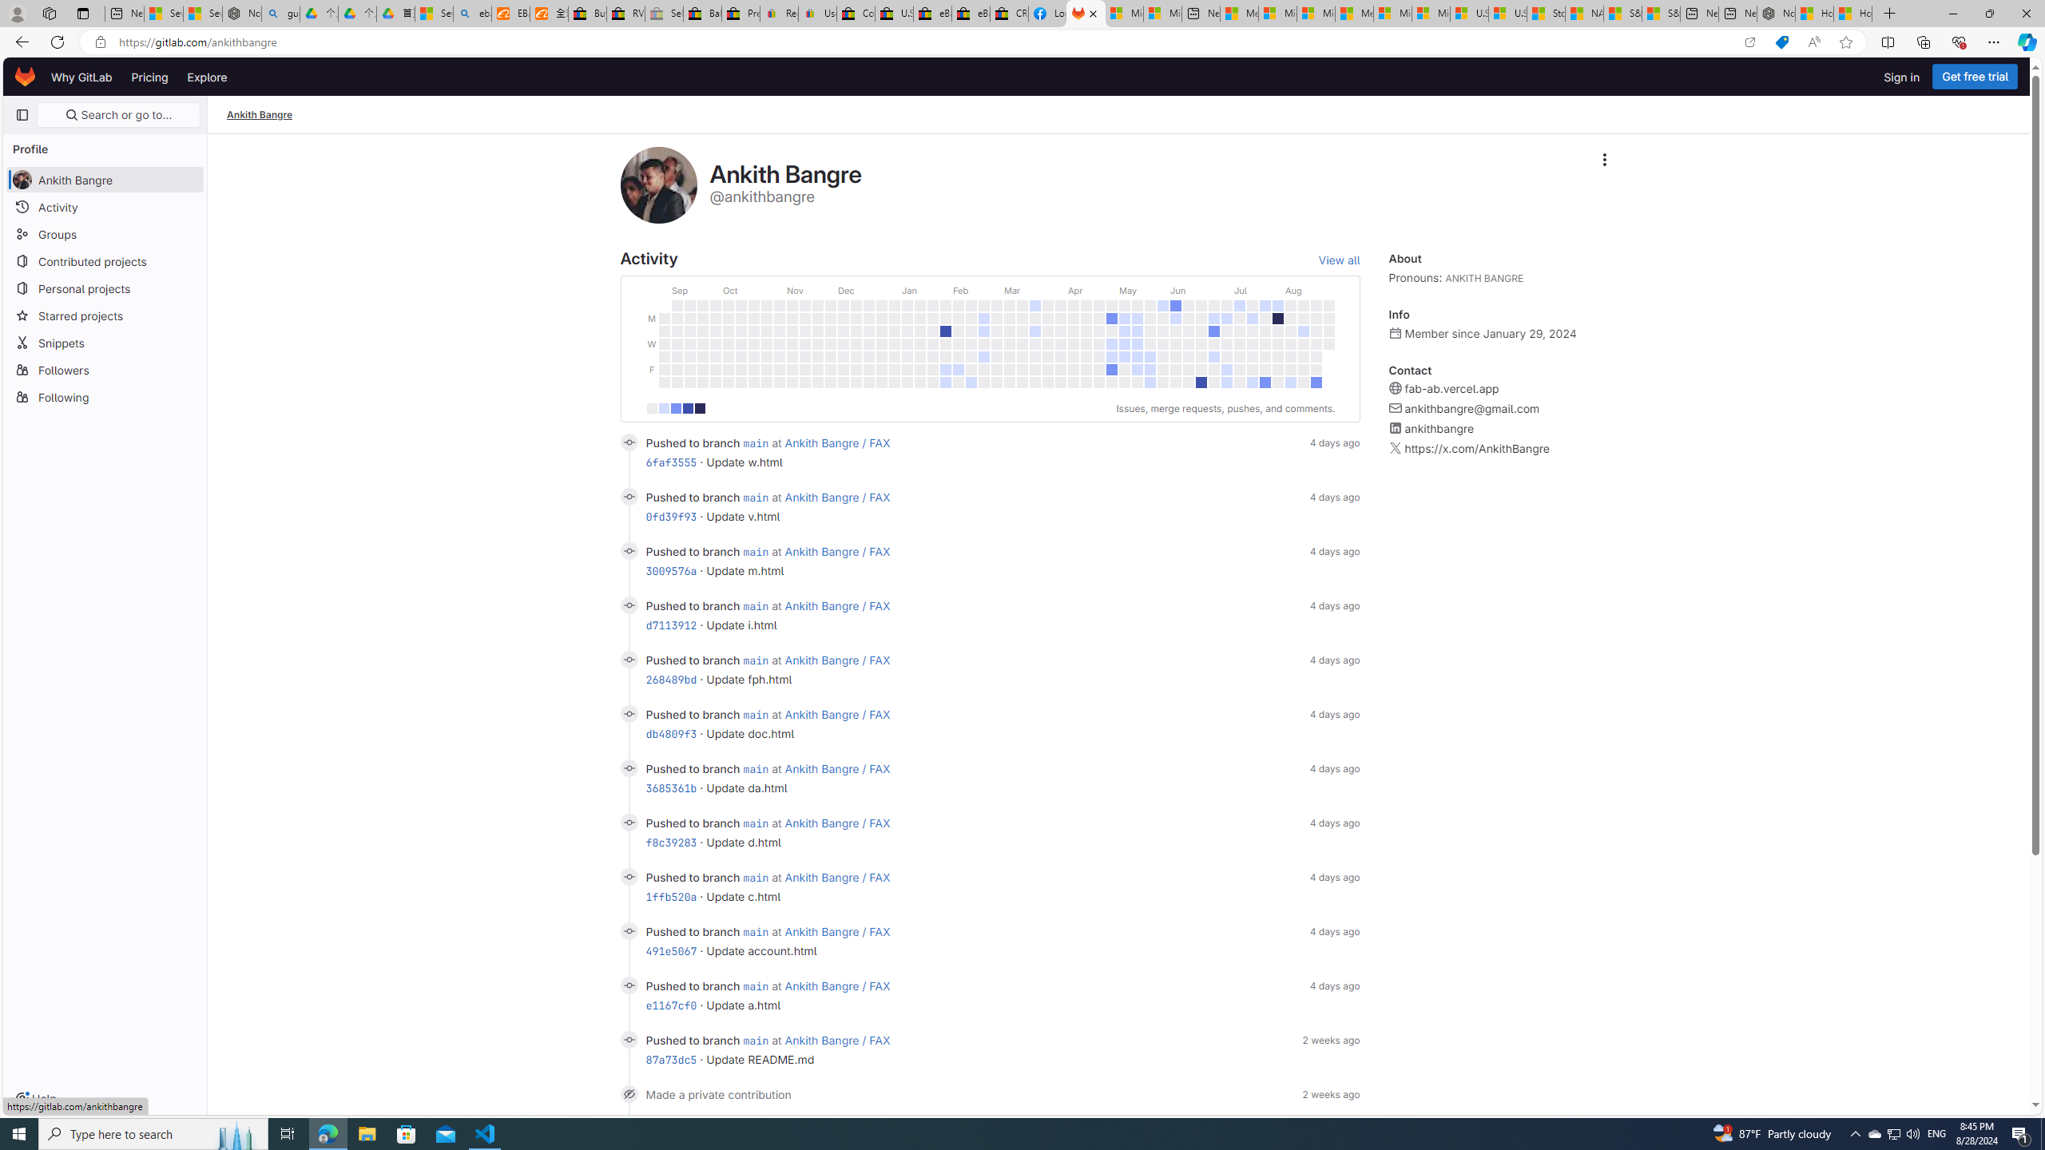 The height and width of the screenshot is (1150, 2045). Describe the element at coordinates (206, 77) in the screenshot. I see `Explore` at that location.